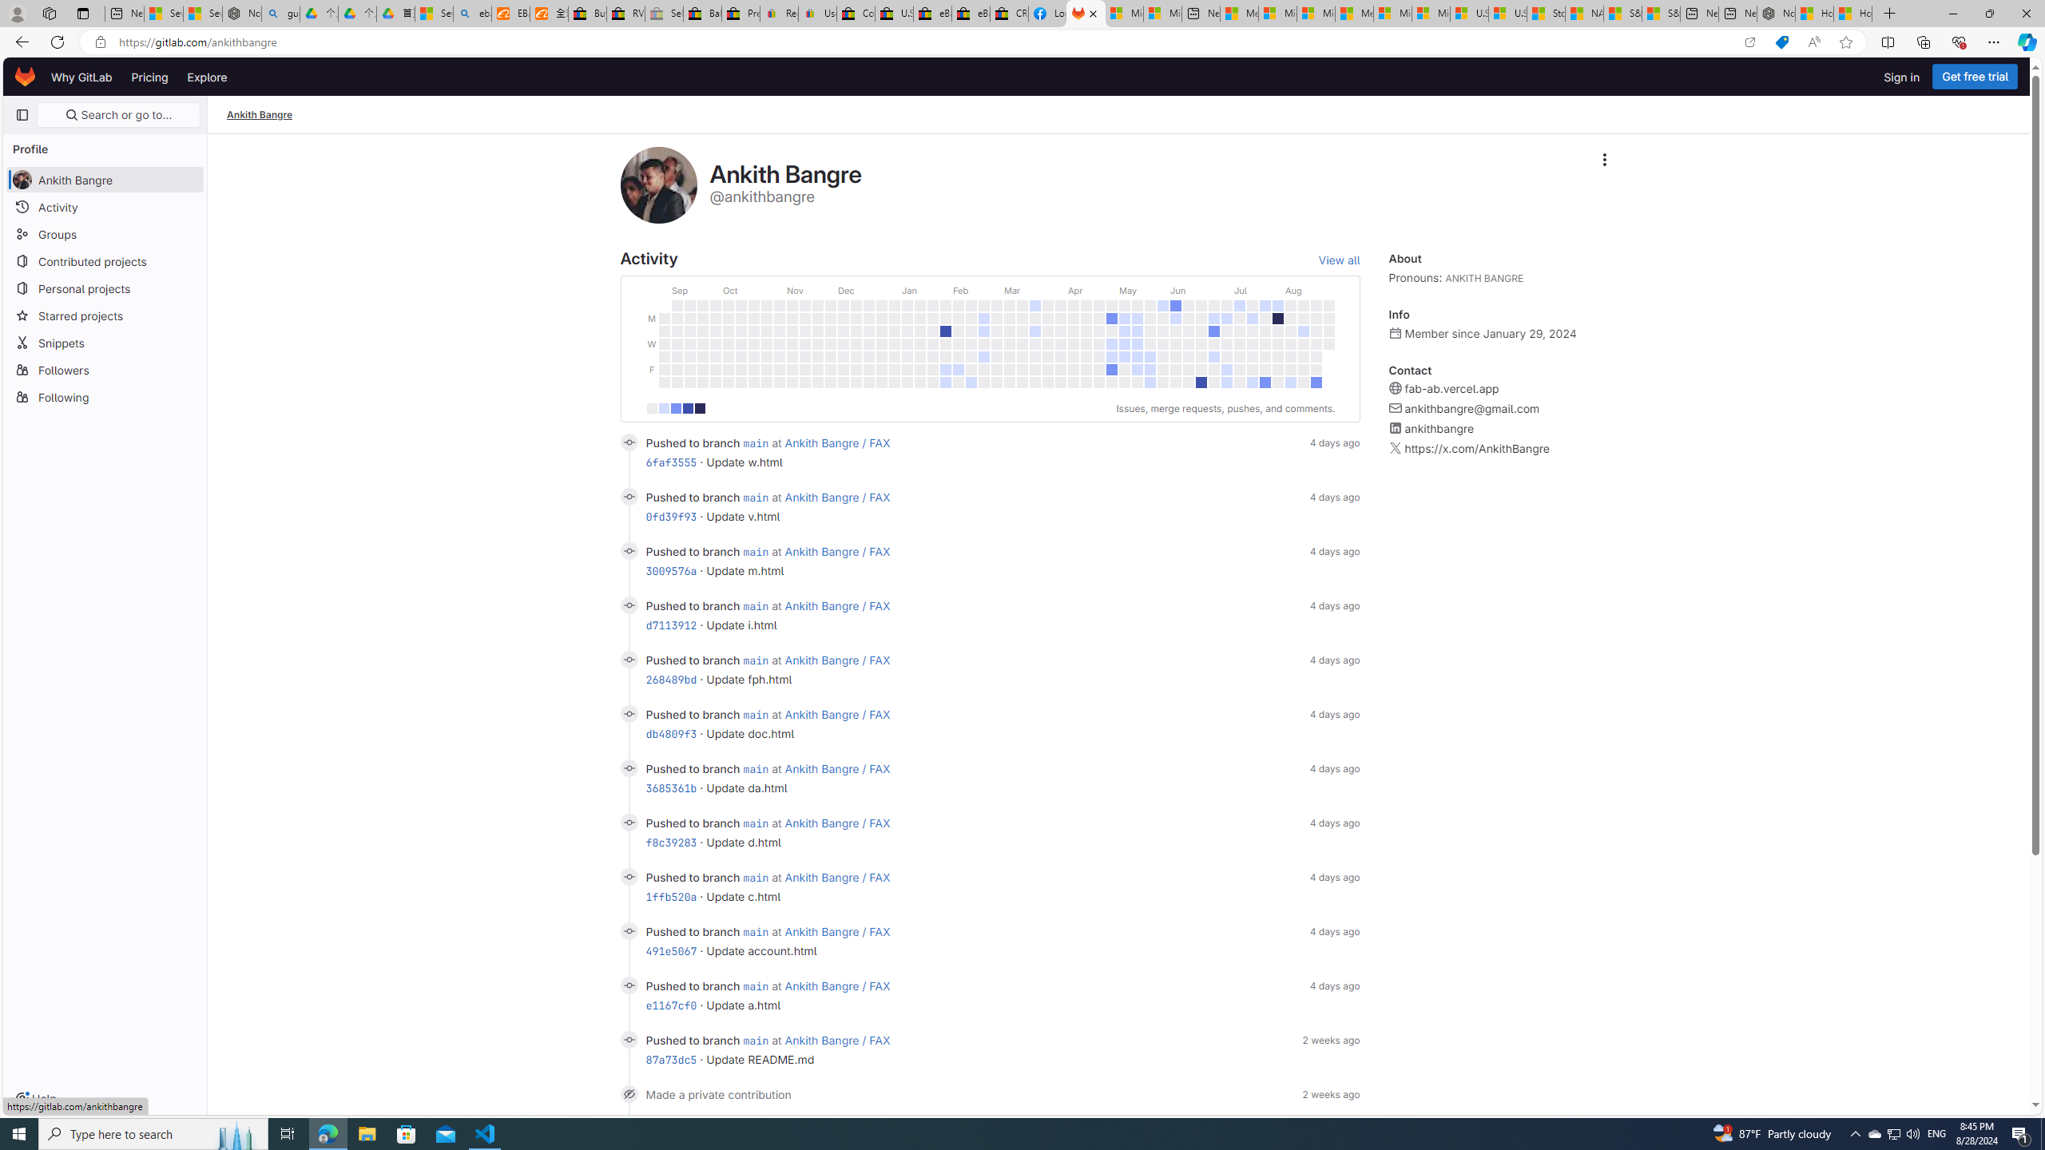 The height and width of the screenshot is (1150, 2045). Describe the element at coordinates (206, 77) in the screenshot. I see `Explore` at that location.